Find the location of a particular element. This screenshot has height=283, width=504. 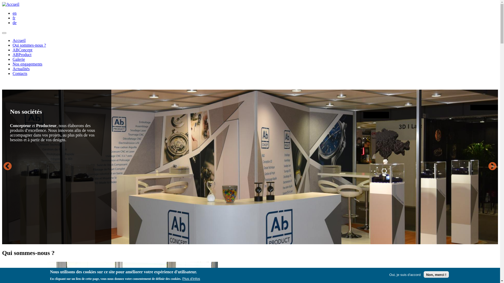

Non, merci ! is located at coordinates (436, 275).